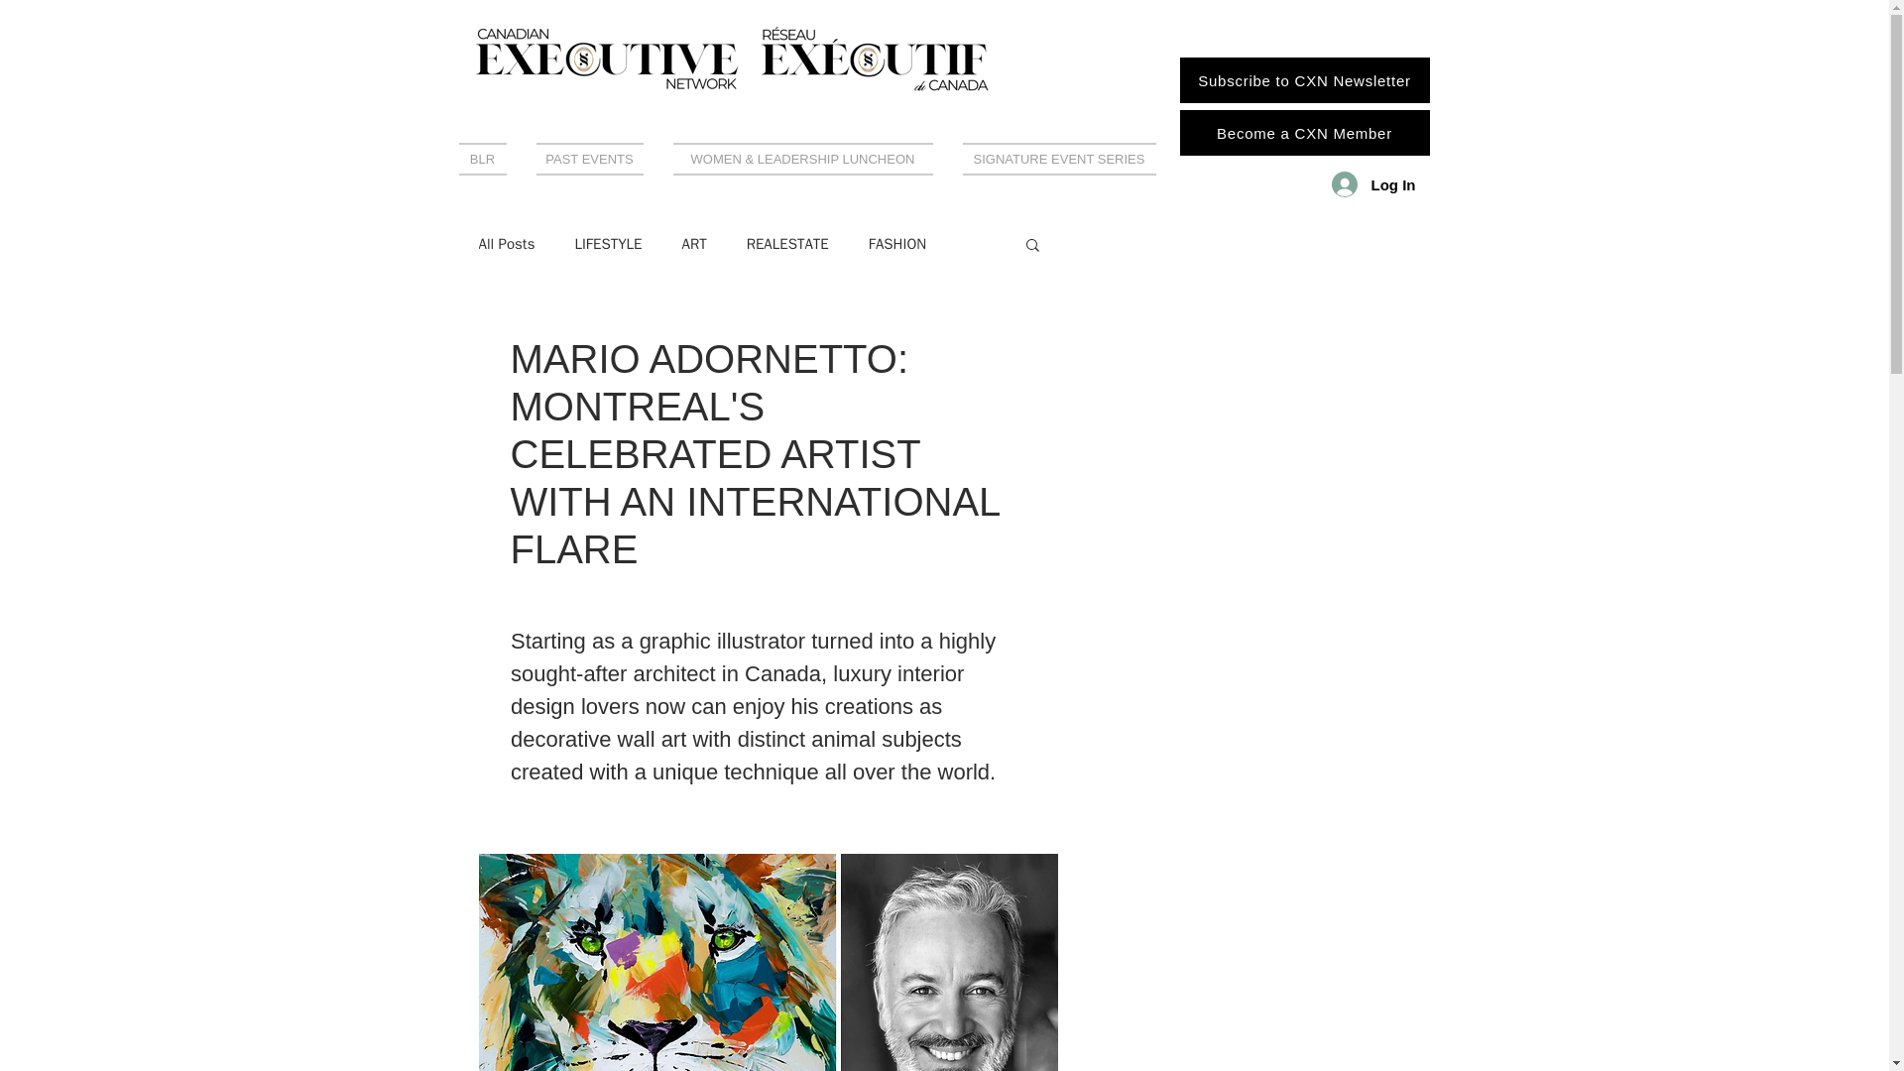  Describe the element at coordinates (1305, 79) in the screenshot. I see `Subscribe to CXN Newsletter` at that location.